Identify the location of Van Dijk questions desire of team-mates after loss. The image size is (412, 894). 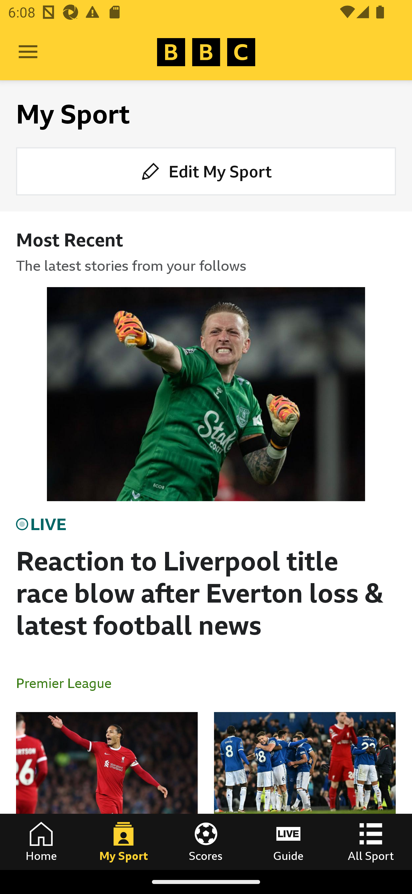
(107, 791).